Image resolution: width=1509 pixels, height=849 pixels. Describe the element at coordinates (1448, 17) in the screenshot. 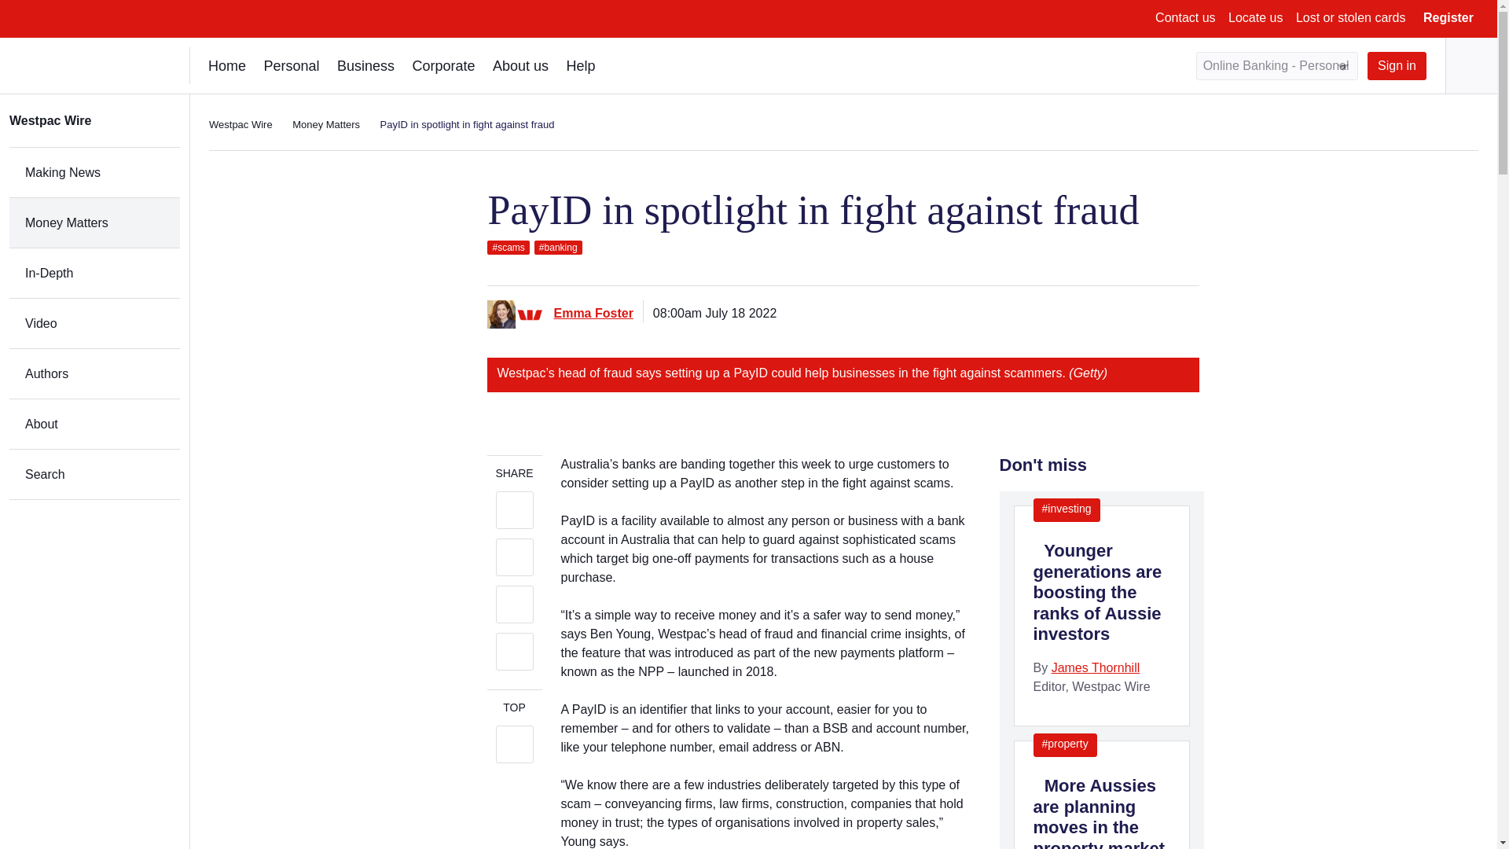

I see `Register` at that location.